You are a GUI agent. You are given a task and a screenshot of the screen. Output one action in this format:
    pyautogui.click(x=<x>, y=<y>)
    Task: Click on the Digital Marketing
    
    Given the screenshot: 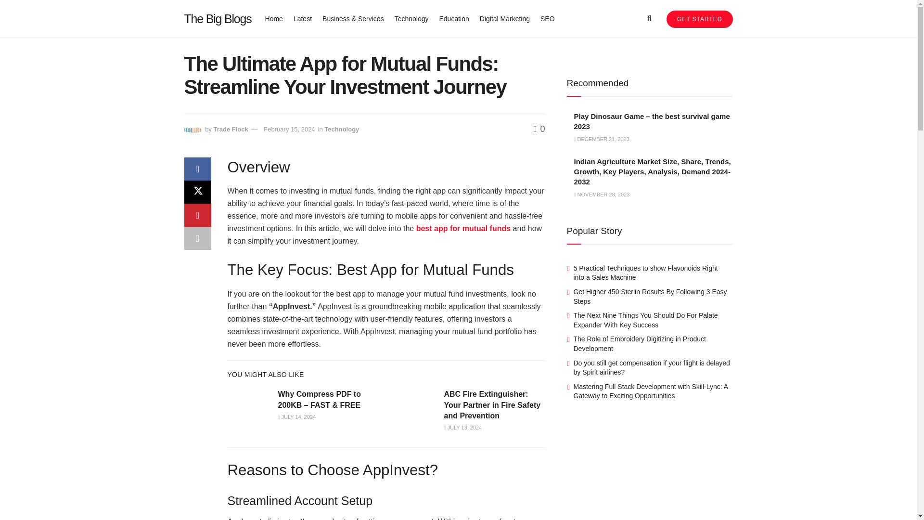 What is the action you would take?
    pyautogui.click(x=504, y=18)
    